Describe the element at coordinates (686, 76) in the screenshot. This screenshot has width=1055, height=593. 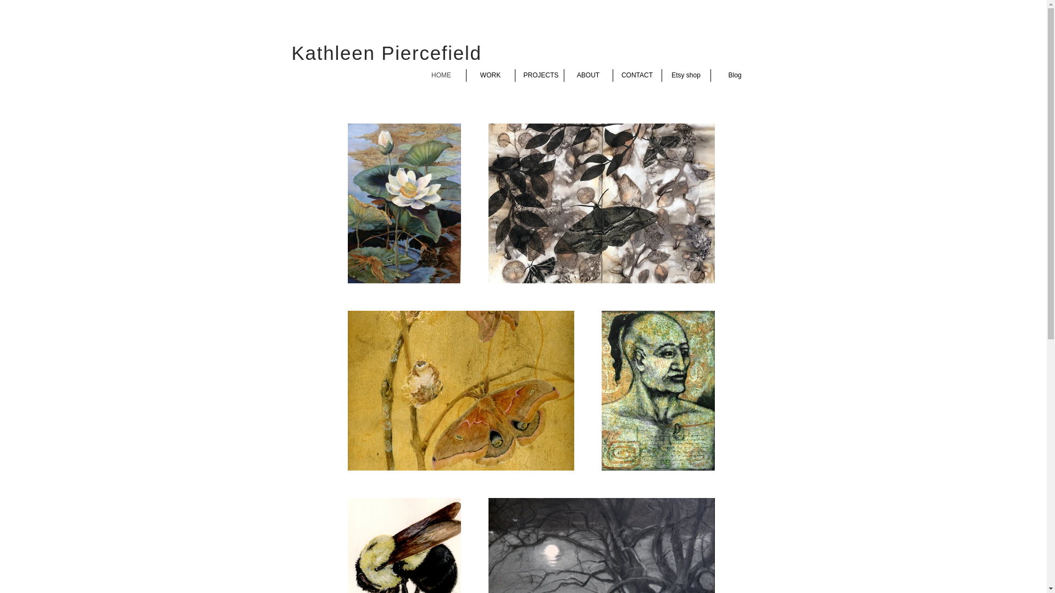
I see `Etsy shop` at that location.